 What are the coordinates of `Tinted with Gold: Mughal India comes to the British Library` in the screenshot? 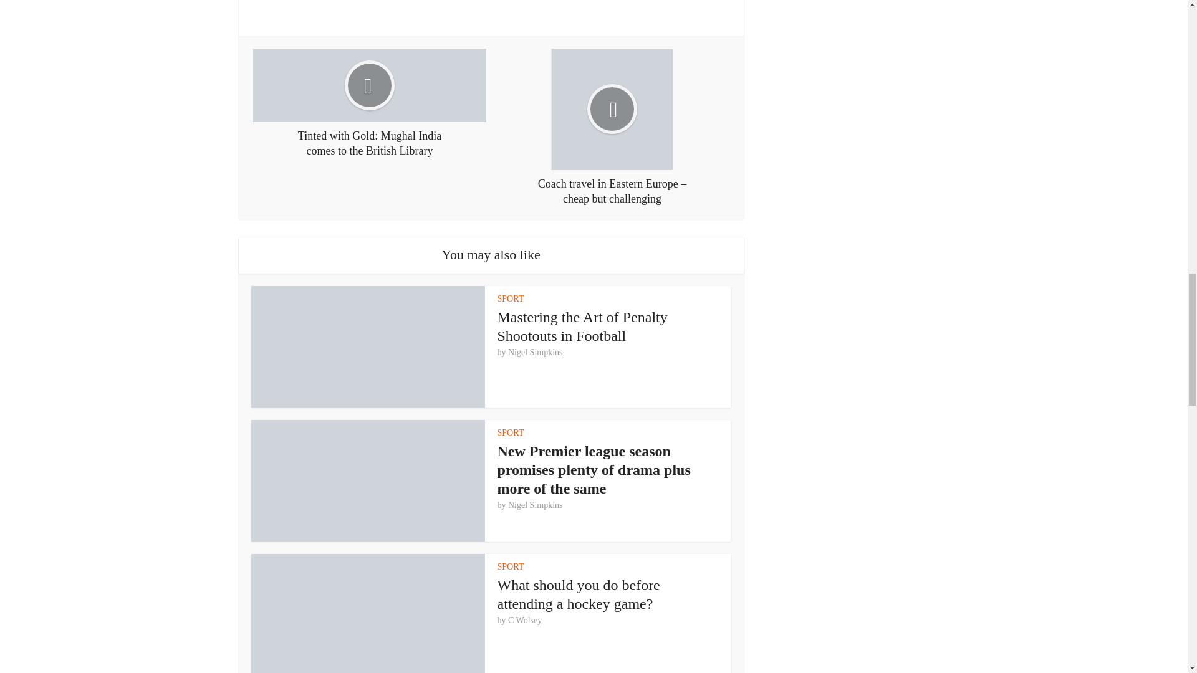 It's located at (369, 103).